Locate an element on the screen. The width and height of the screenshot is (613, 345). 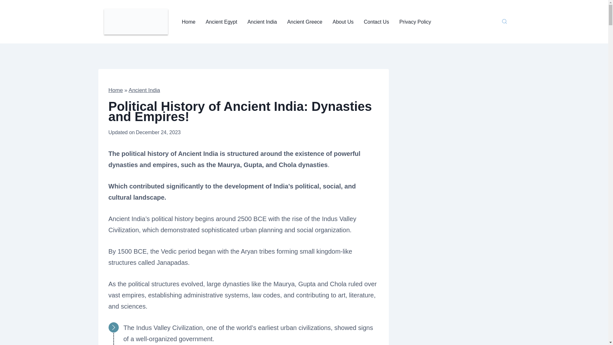
Ancient Egypt is located at coordinates (221, 22).